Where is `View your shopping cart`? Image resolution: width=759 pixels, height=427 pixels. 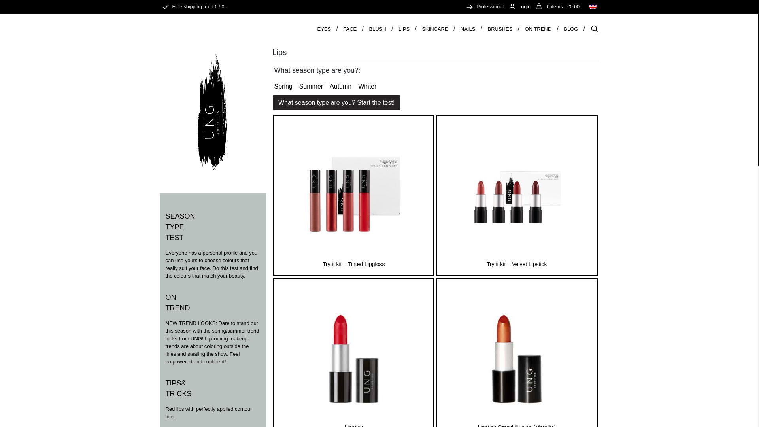 View your shopping cart is located at coordinates (563, 6).